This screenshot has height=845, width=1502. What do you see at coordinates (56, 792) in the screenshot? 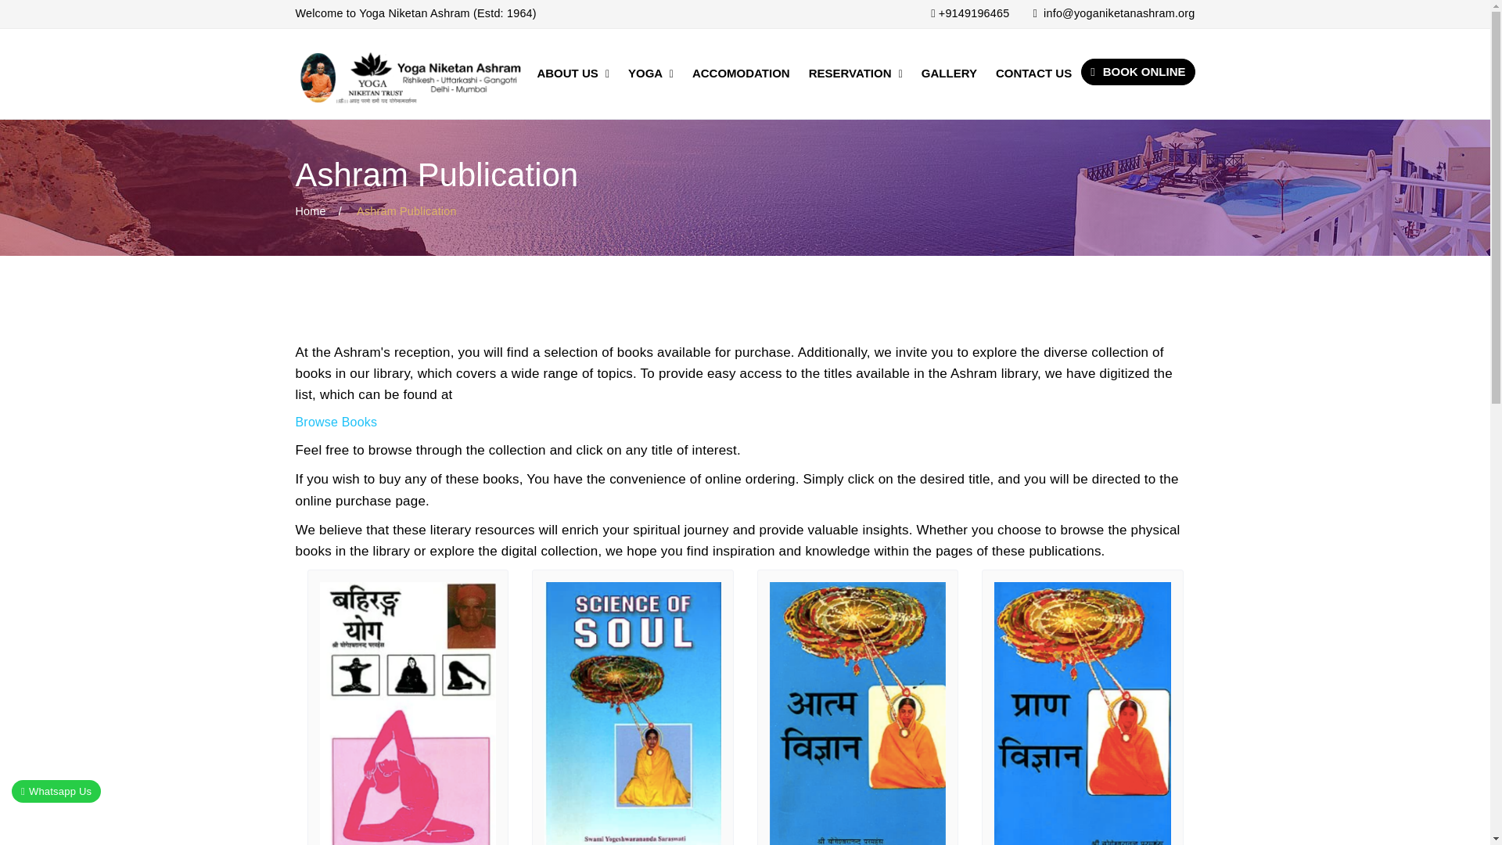
I see `Whatsapp Us` at bounding box center [56, 792].